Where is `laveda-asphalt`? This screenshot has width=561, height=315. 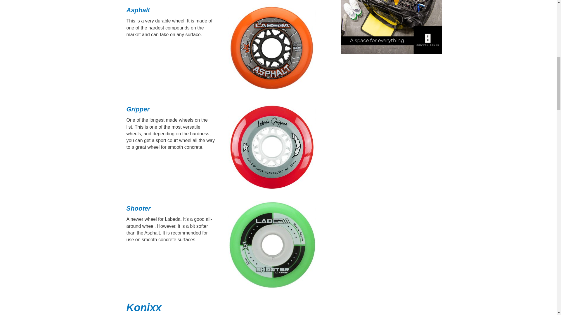 laveda-asphalt is located at coordinates (272, 46).